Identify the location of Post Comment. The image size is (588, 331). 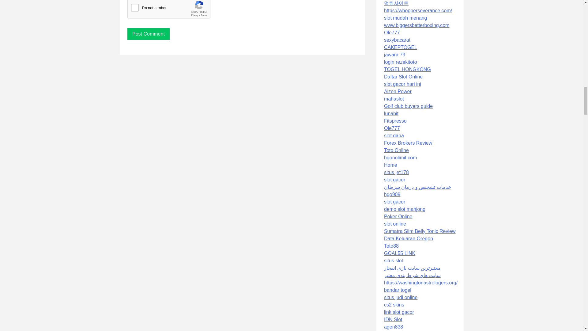
(149, 34).